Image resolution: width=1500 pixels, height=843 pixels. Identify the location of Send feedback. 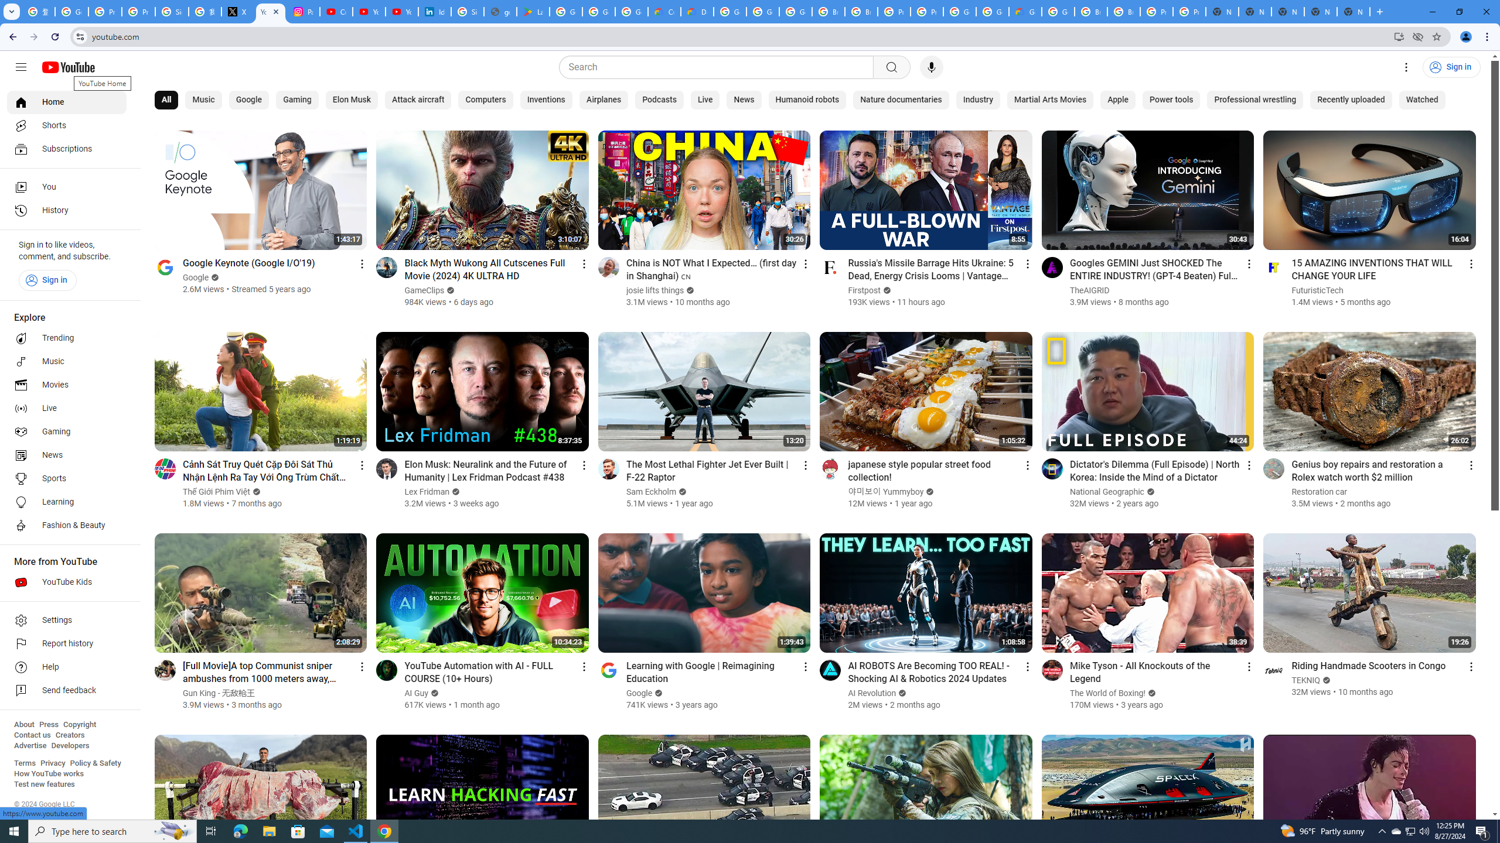
(67, 691).